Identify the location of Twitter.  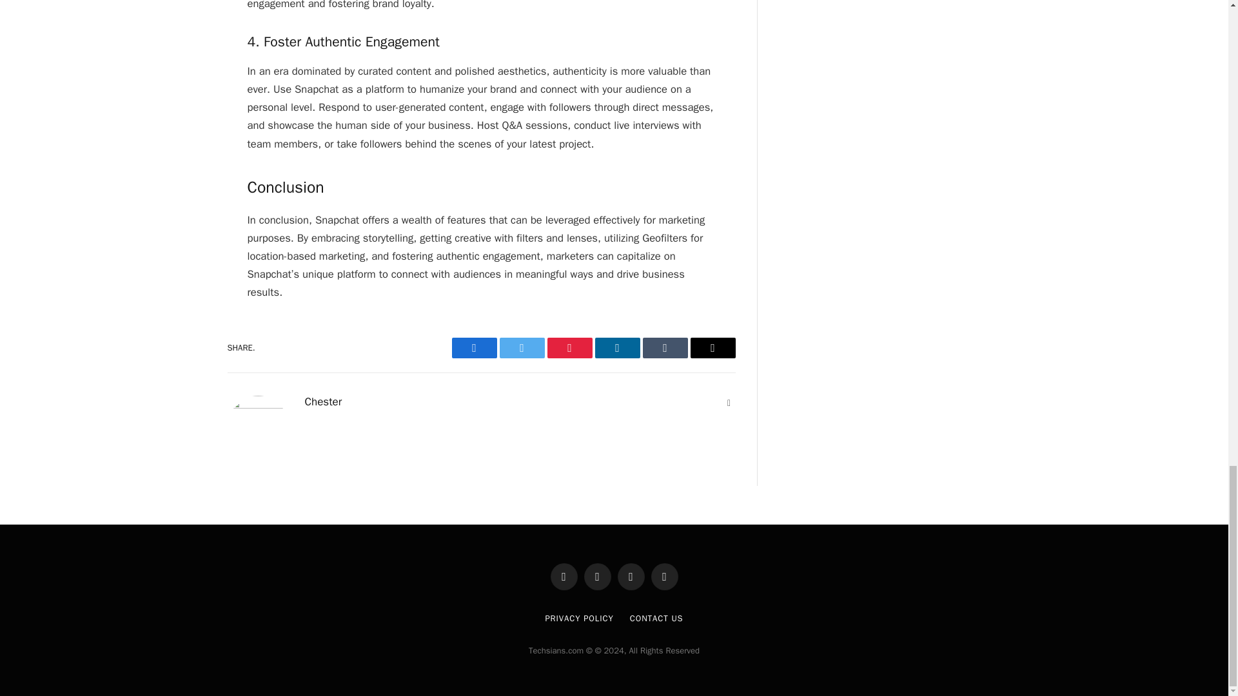
(521, 348).